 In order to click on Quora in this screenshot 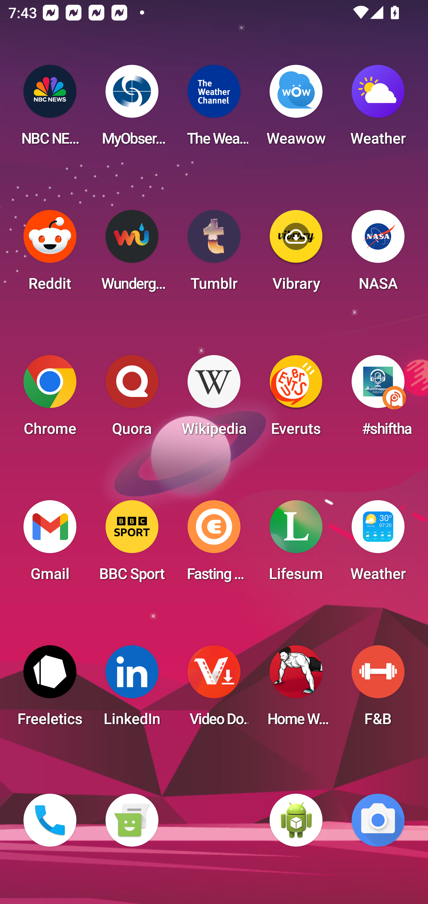, I will do `click(132, 399)`.